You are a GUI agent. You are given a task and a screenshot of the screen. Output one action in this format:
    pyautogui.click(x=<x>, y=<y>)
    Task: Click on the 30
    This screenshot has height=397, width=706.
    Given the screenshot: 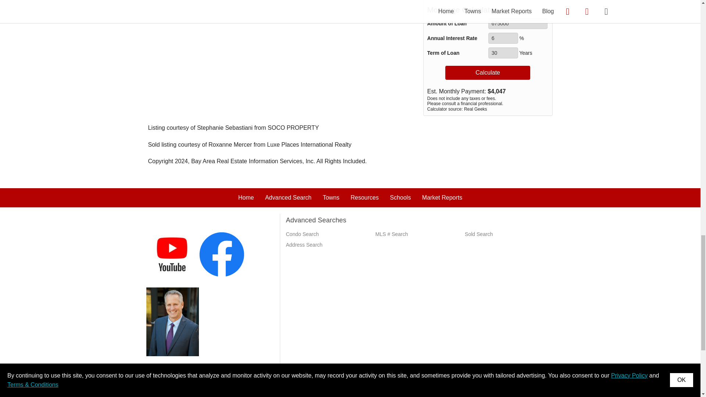 What is the action you would take?
    pyautogui.click(x=503, y=53)
    